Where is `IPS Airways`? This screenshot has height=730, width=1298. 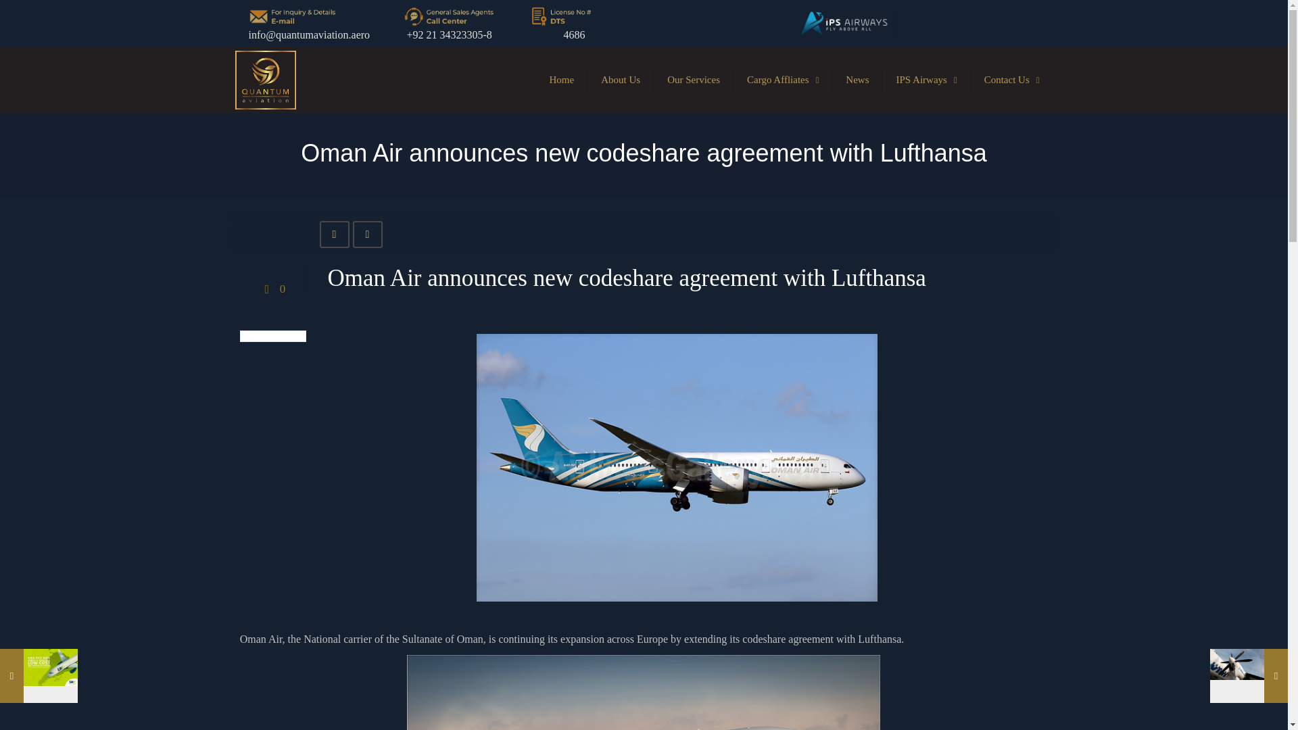
IPS Airways is located at coordinates (926, 80).